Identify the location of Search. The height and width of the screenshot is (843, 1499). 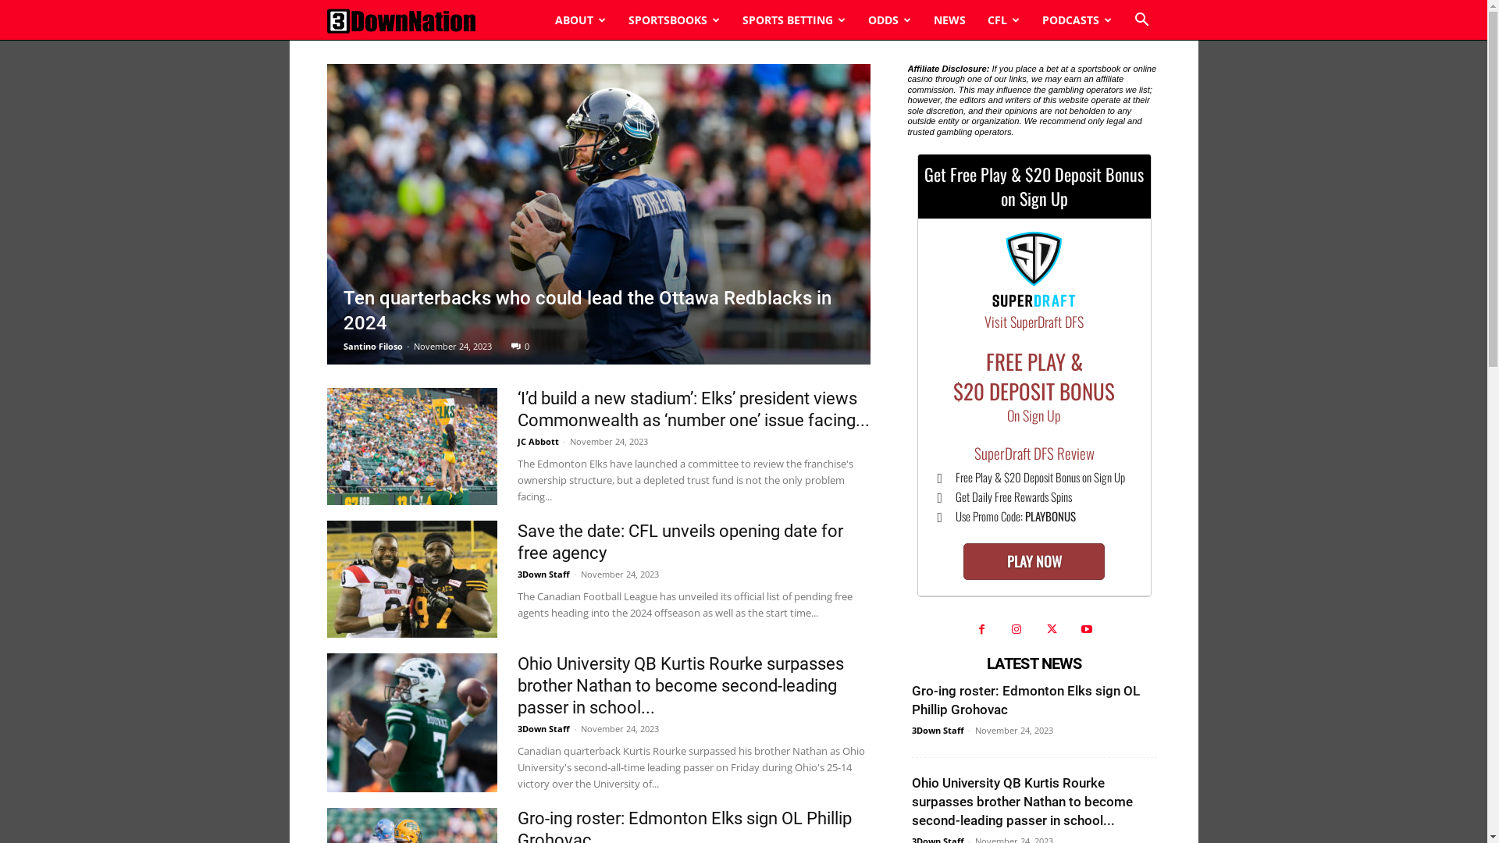
(1118, 84).